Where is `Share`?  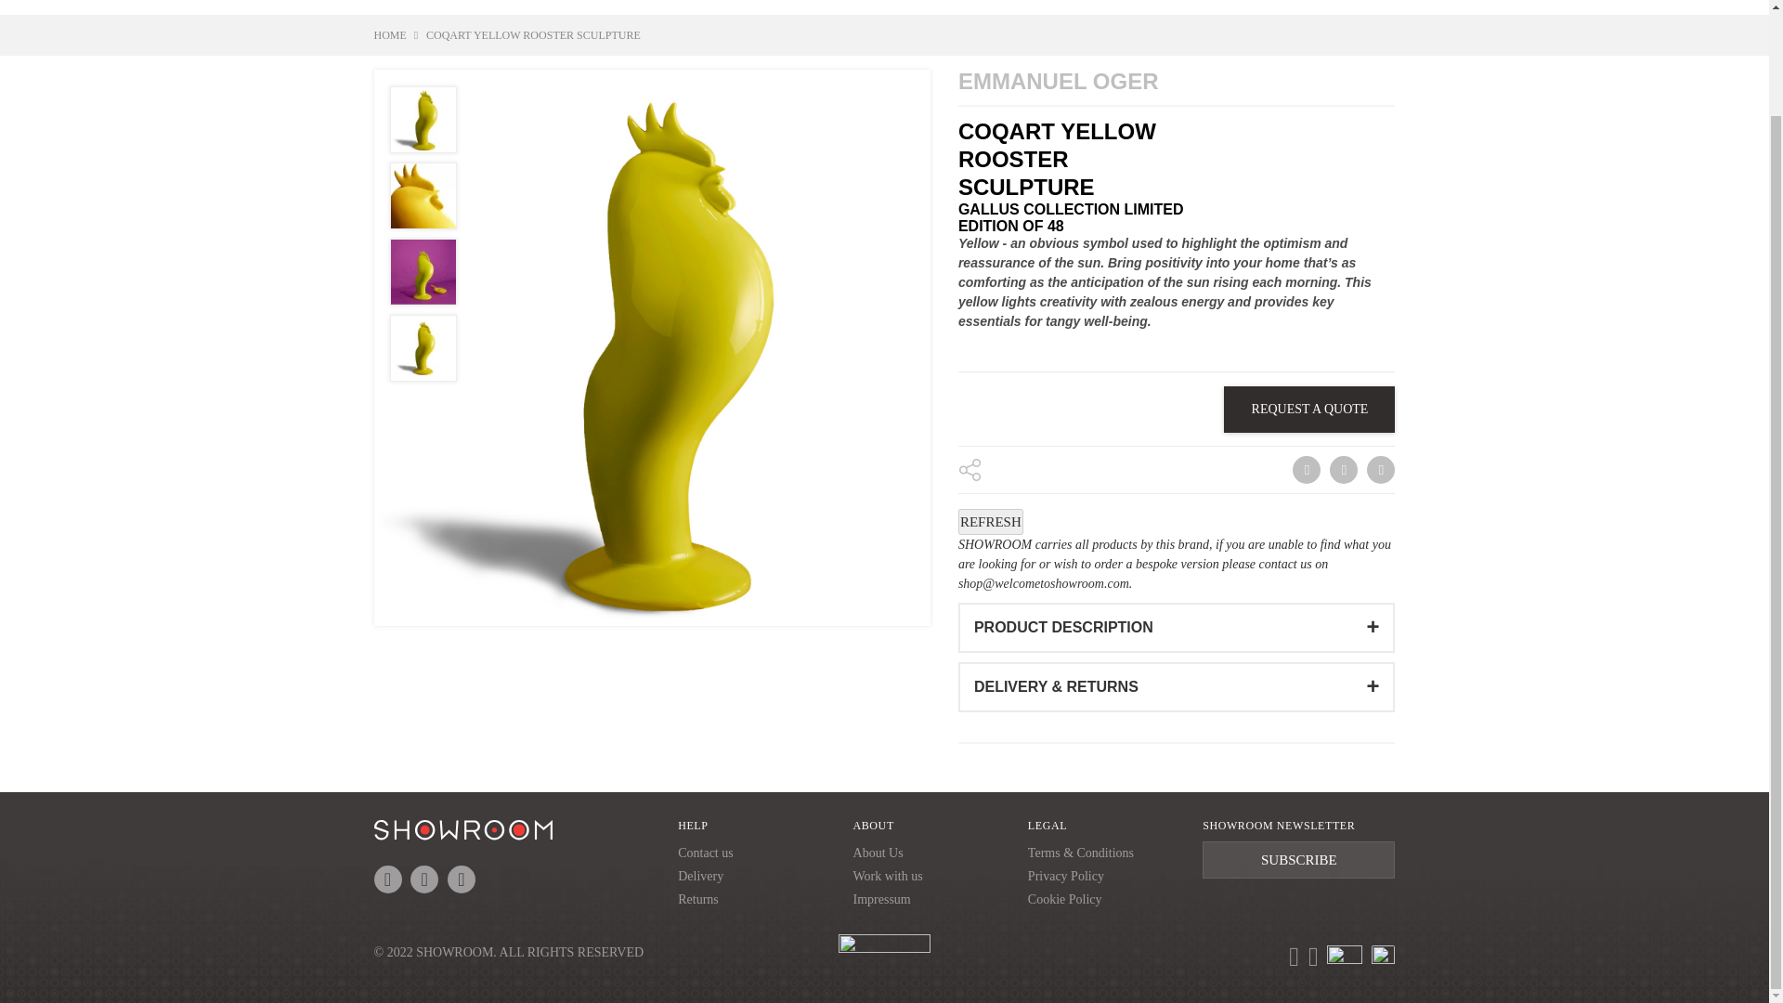
Share is located at coordinates (1305, 470).